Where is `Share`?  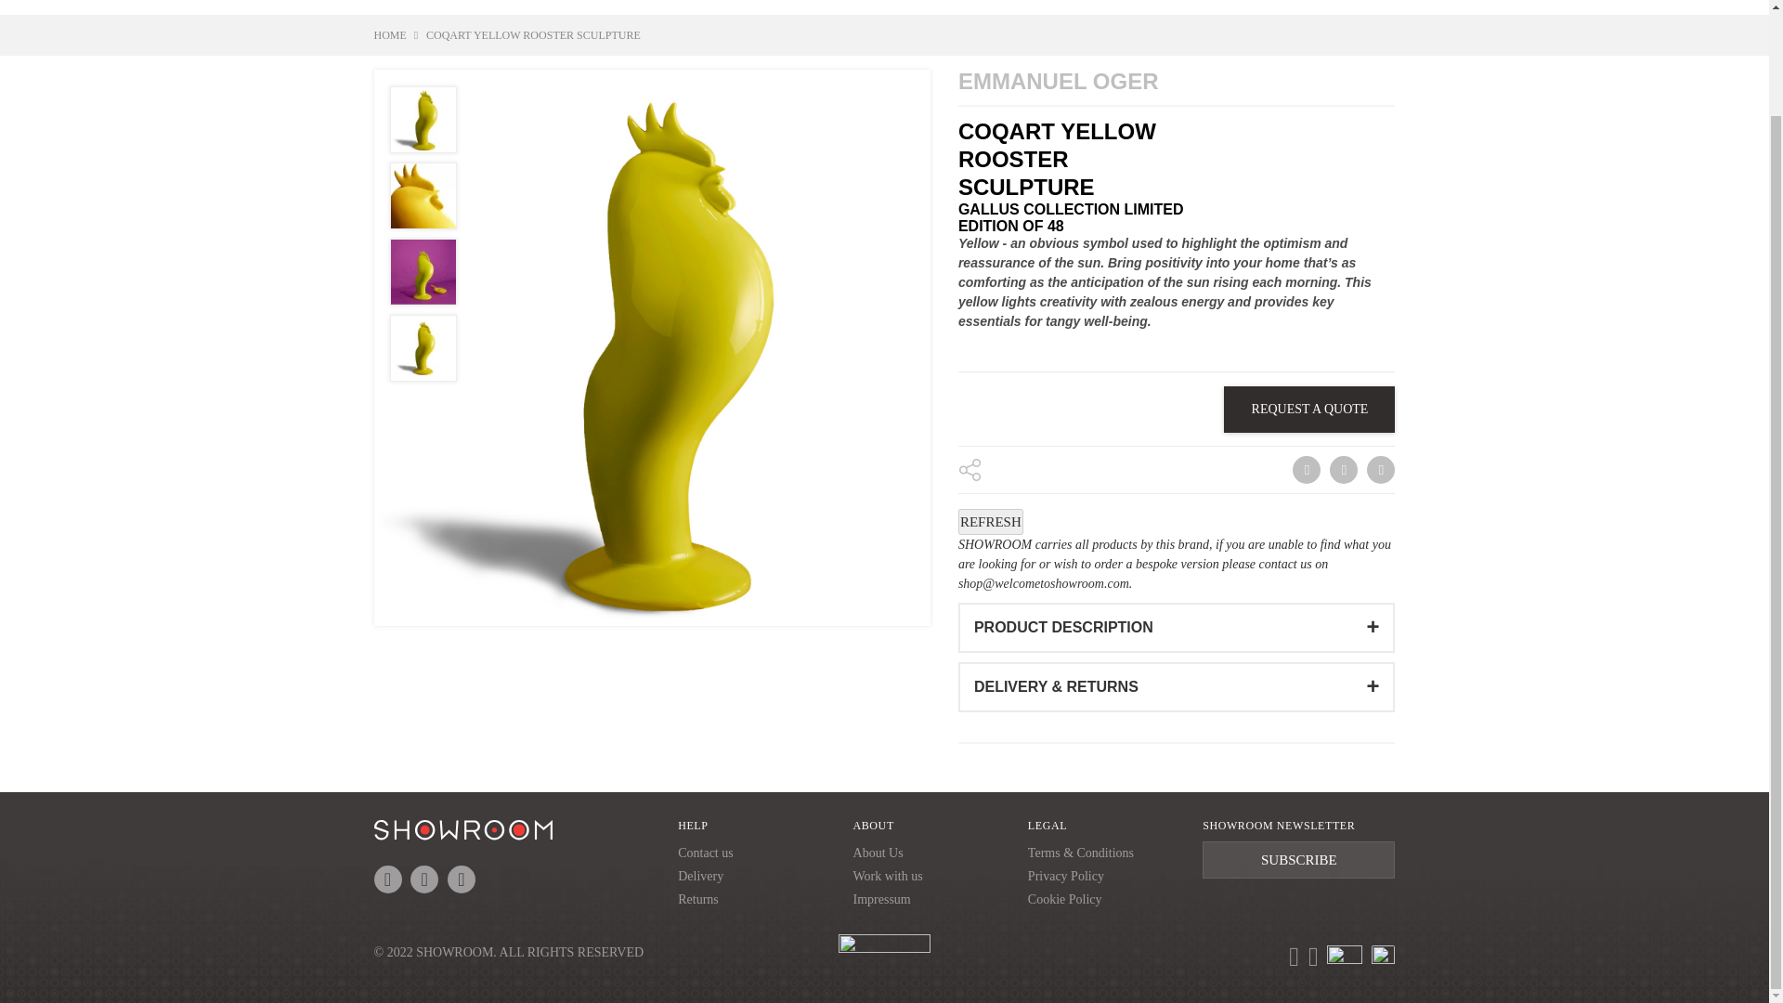
Share is located at coordinates (1305, 470).